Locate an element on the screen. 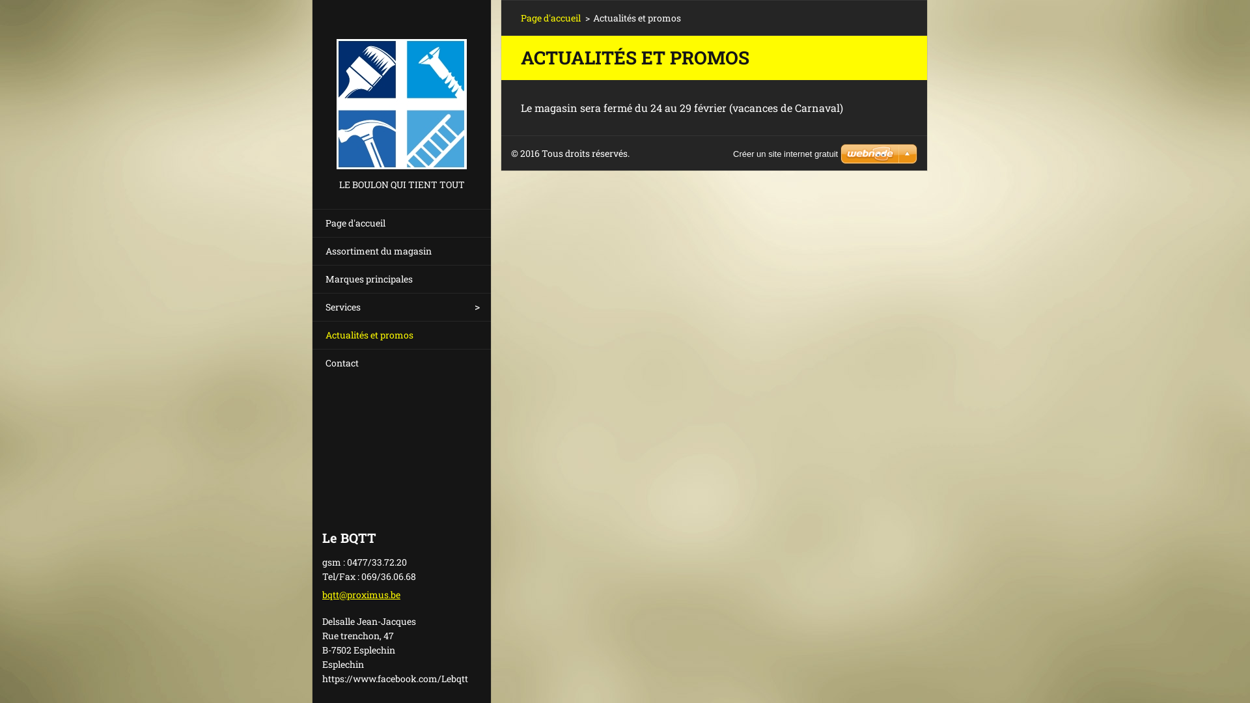  Contact is located at coordinates (402, 363).